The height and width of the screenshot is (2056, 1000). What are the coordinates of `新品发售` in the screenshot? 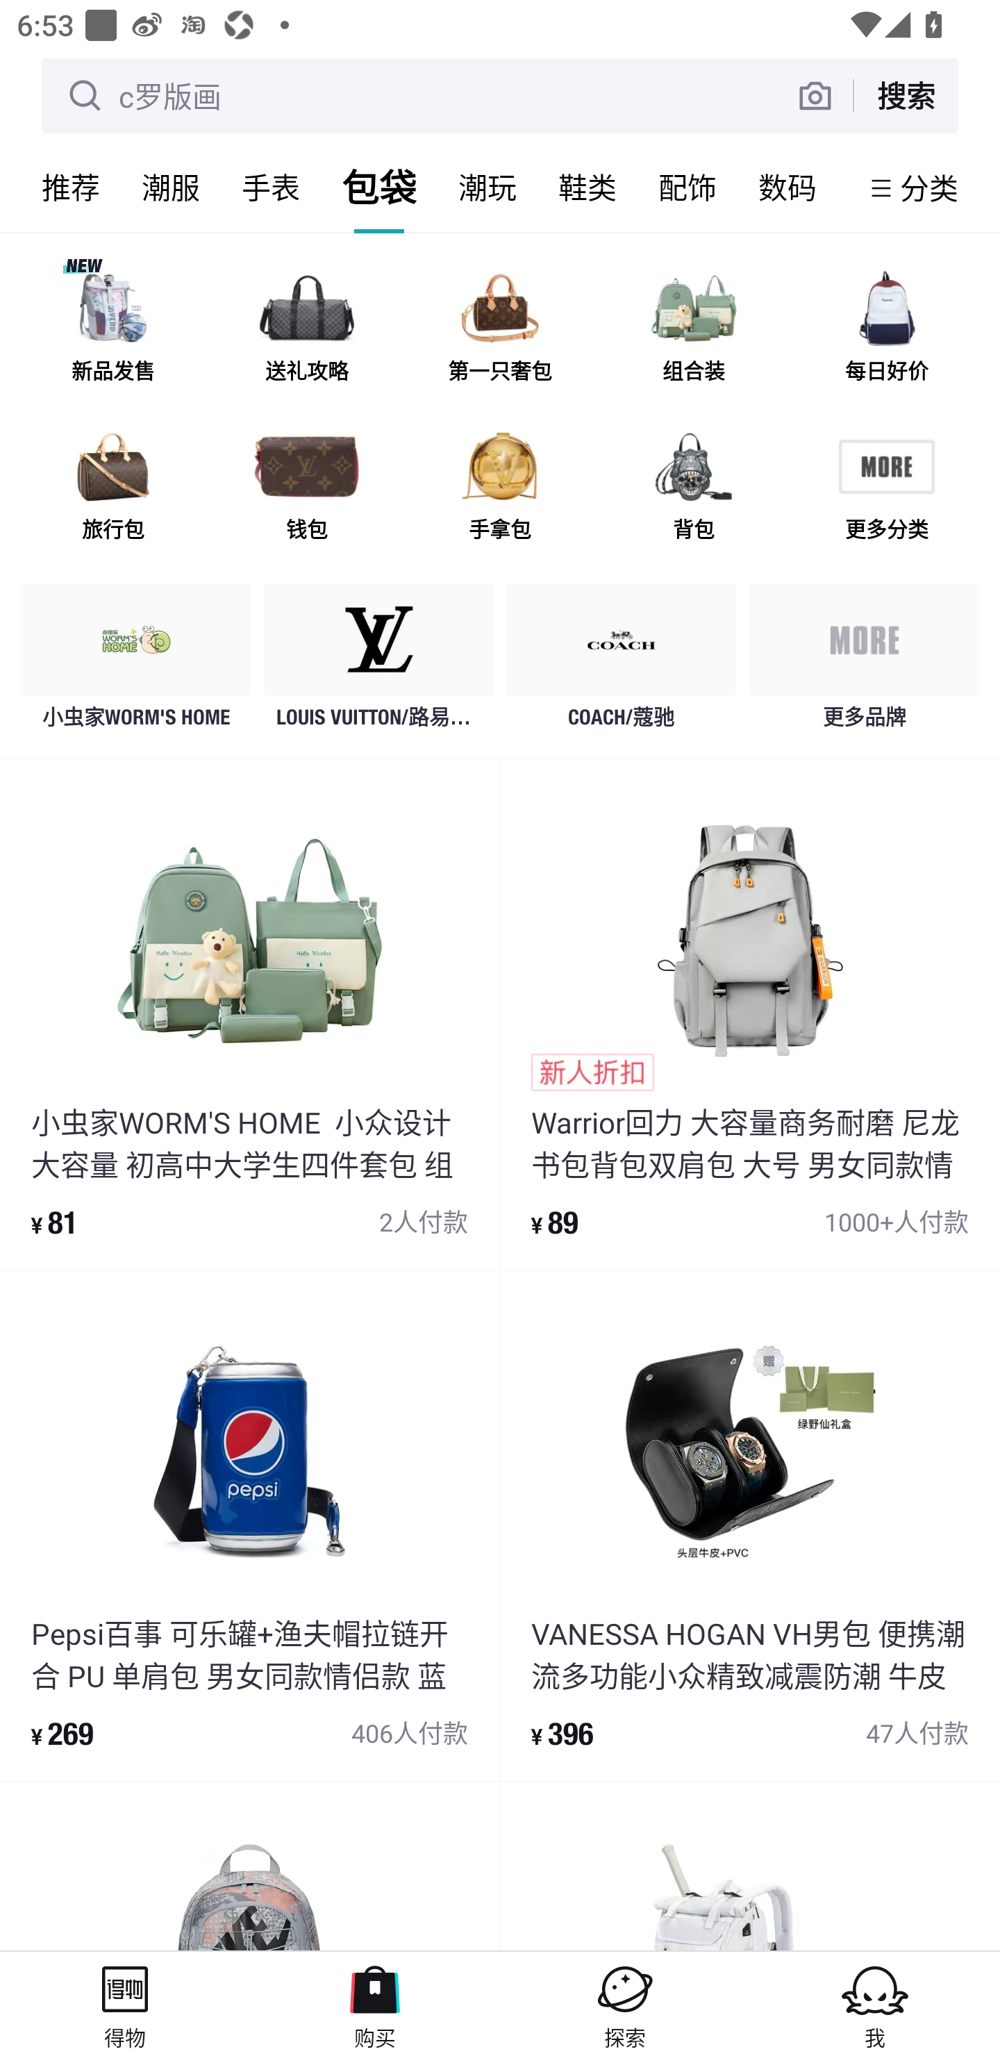 It's located at (113, 330).